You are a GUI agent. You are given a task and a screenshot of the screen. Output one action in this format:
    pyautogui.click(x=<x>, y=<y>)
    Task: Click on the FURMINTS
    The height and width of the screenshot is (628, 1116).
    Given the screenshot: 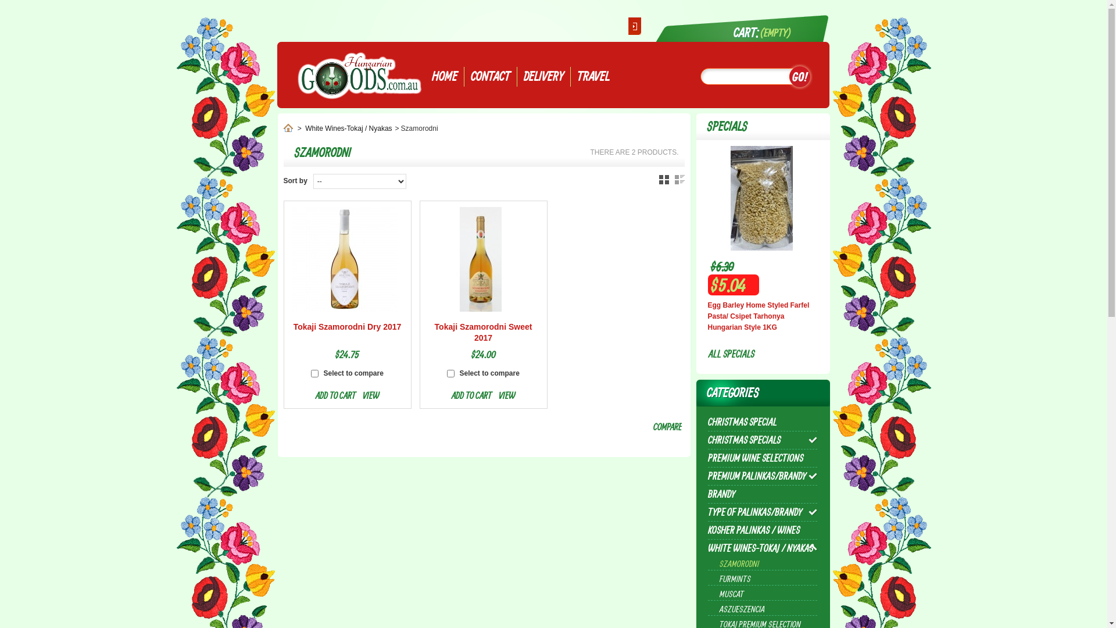 What is the action you would take?
    pyautogui.click(x=735, y=579)
    